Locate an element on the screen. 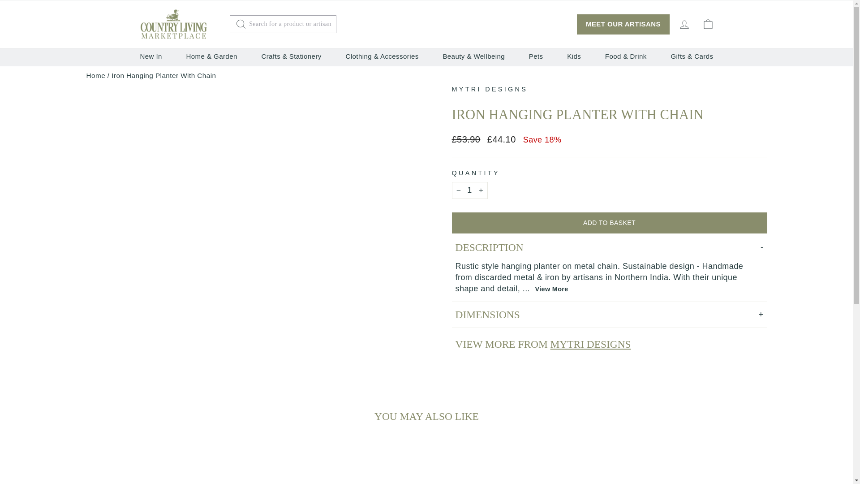 The image size is (860, 484). Back to the frontpage is located at coordinates (95, 75).